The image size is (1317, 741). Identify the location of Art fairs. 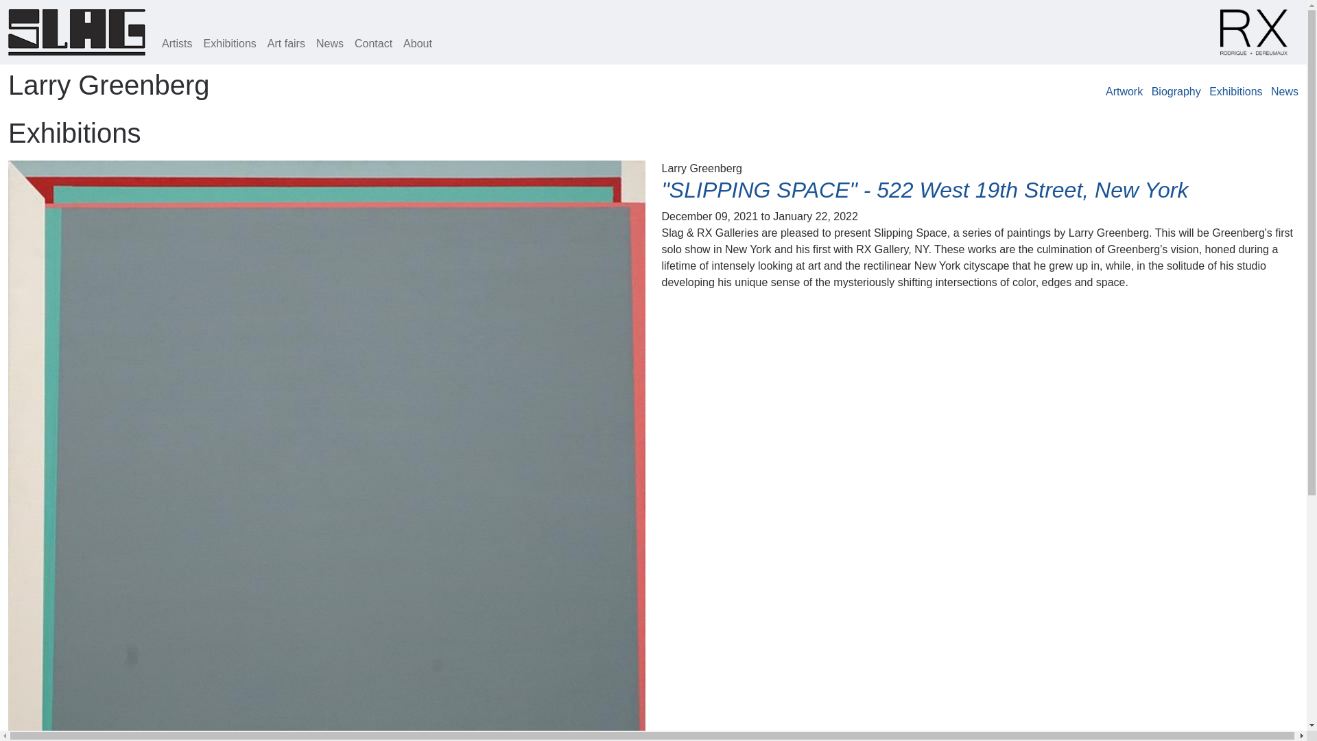
(287, 44).